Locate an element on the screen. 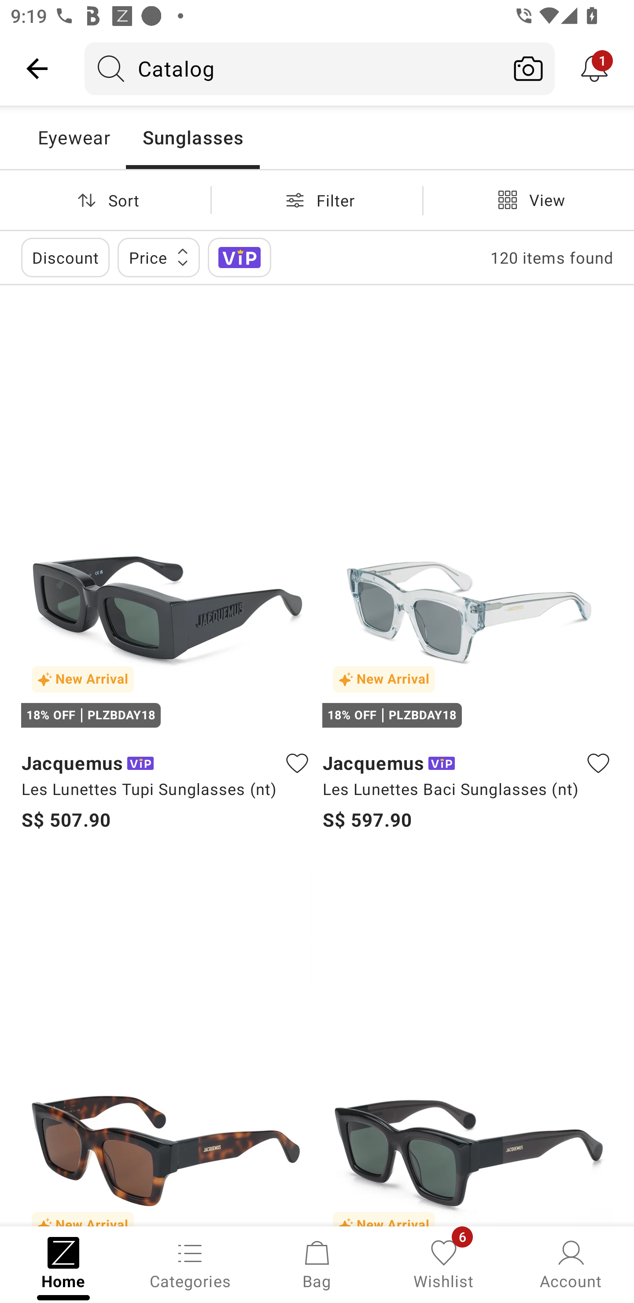 The height and width of the screenshot is (1303, 634). Eyewear is located at coordinates (73, 137).